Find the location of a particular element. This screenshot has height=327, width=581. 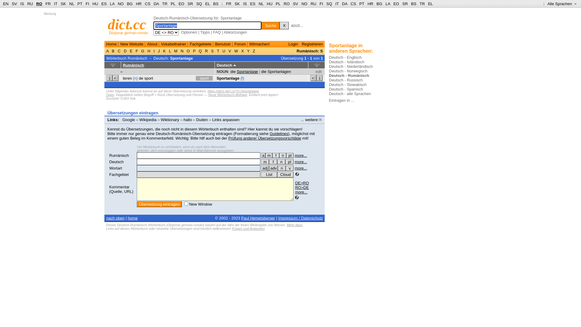

RU is located at coordinates (313, 4).